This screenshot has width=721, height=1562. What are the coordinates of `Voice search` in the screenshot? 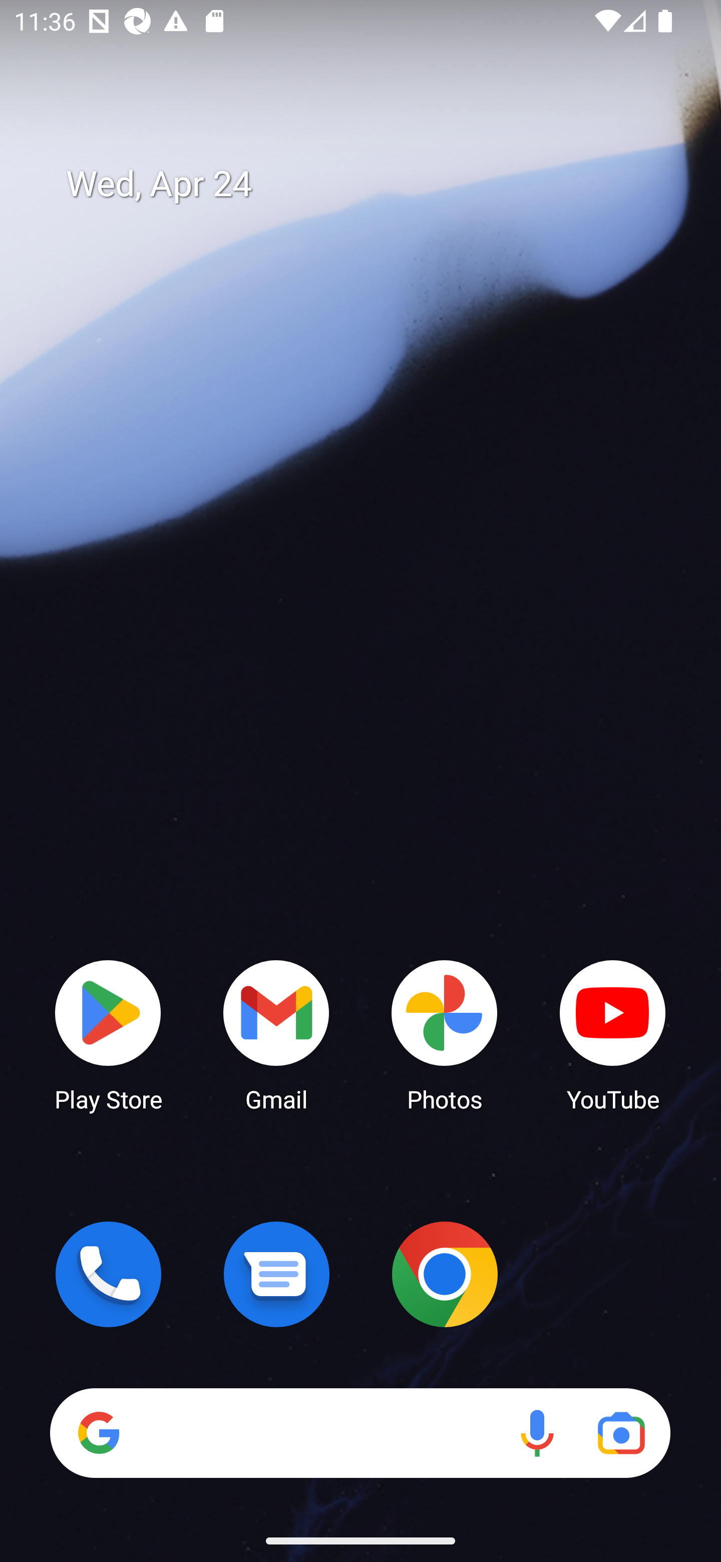 It's located at (537, 1433).